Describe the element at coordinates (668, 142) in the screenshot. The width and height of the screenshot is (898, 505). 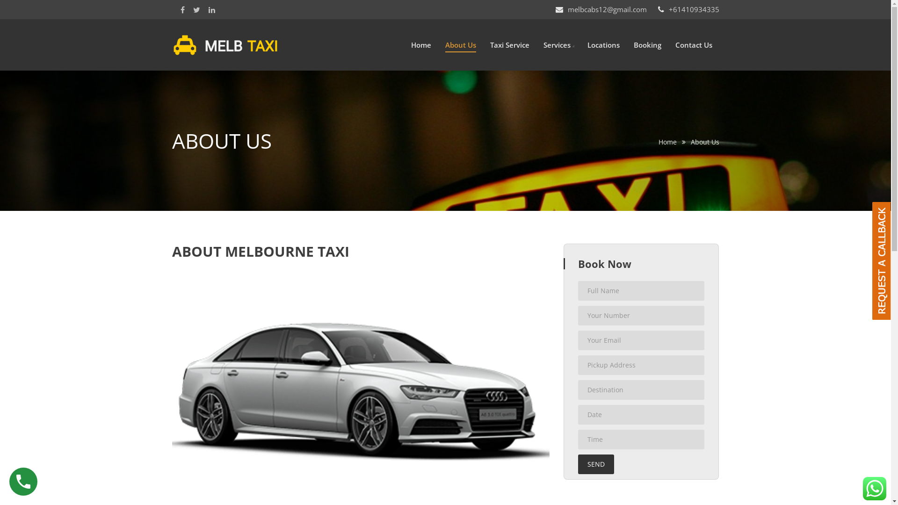
I see `Home` at that location.